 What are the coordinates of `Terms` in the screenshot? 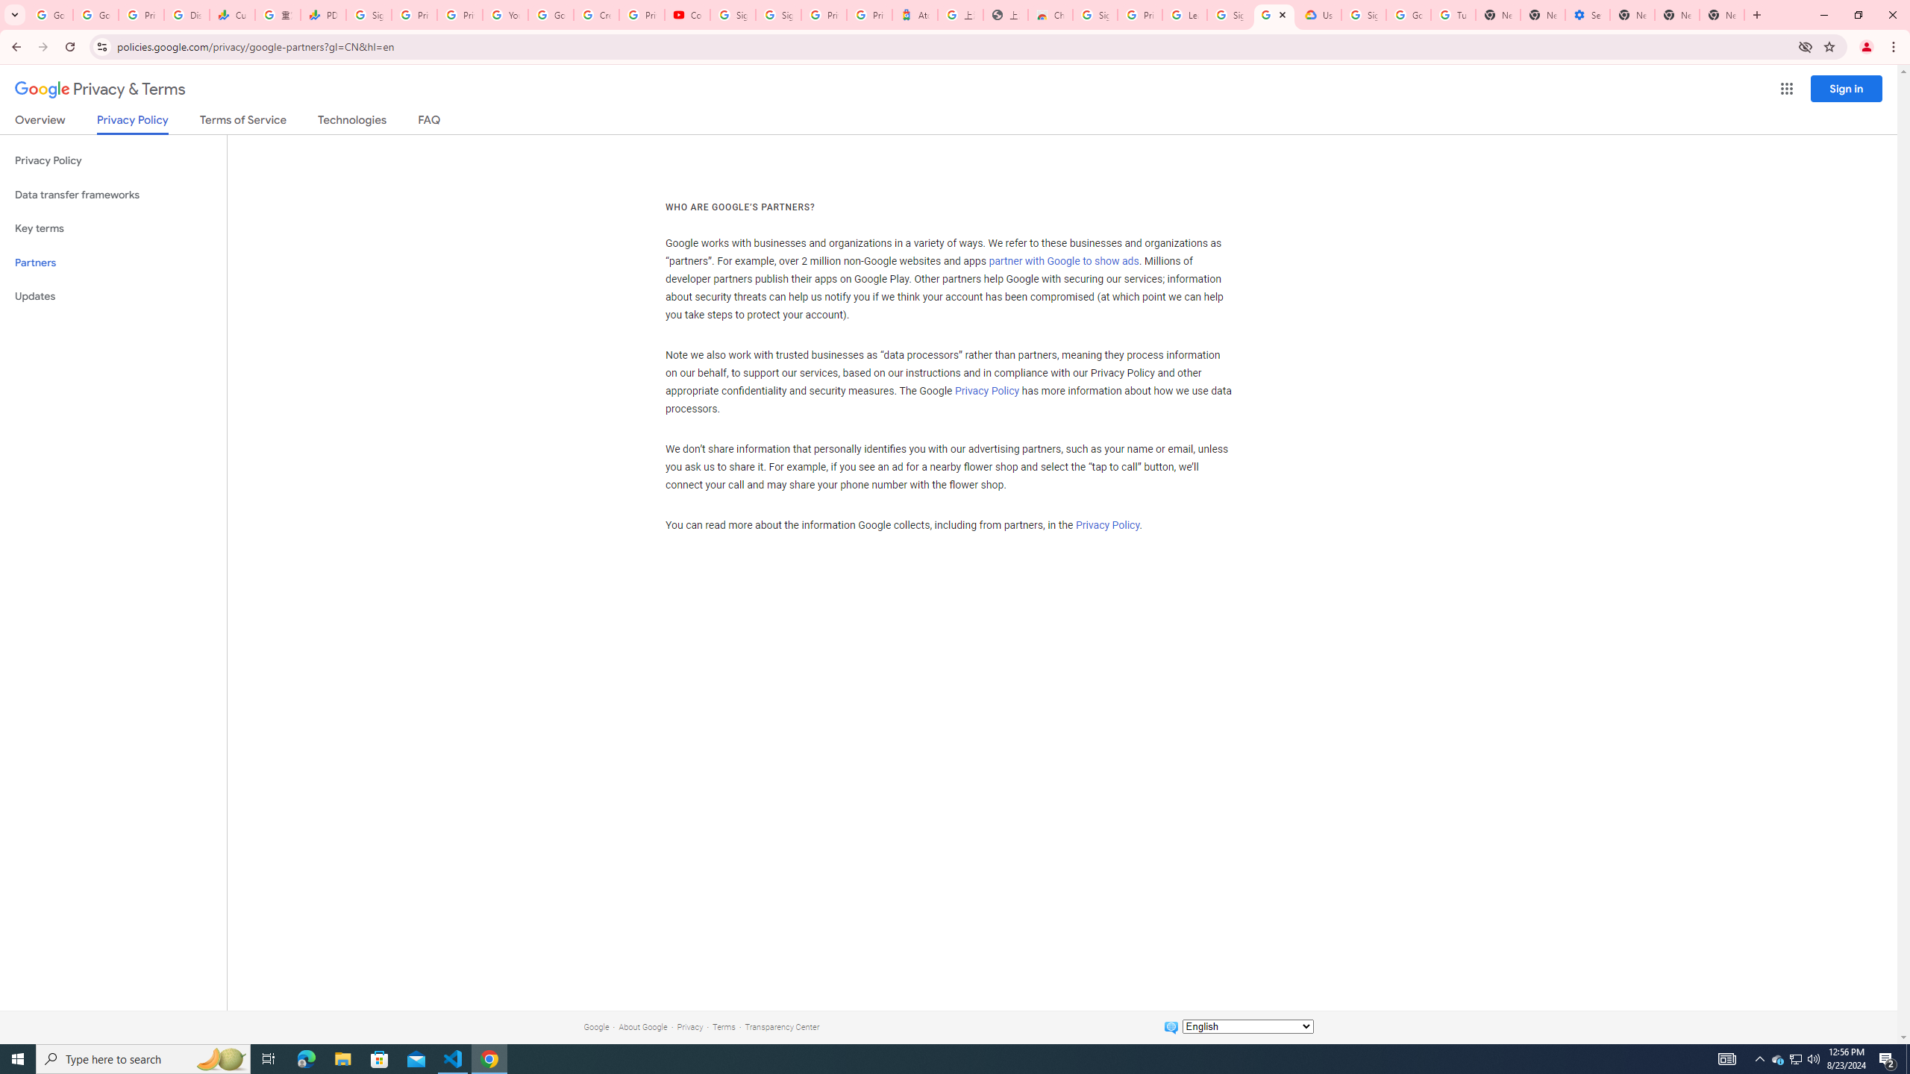 It's located at (724, 1026).